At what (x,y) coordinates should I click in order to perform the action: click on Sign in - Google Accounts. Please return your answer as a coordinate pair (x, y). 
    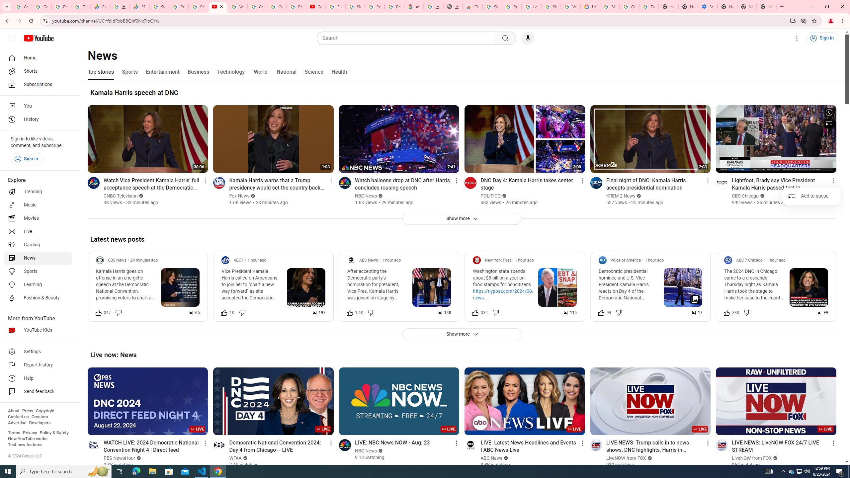
    Looking at the image, I should click on (492, 7).